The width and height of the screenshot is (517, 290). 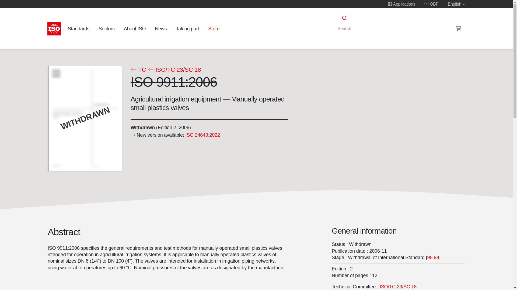 What do you see at coordinates (135, 28) in the screenshot?
I see `About ISO` at bounding box center [135, 28].